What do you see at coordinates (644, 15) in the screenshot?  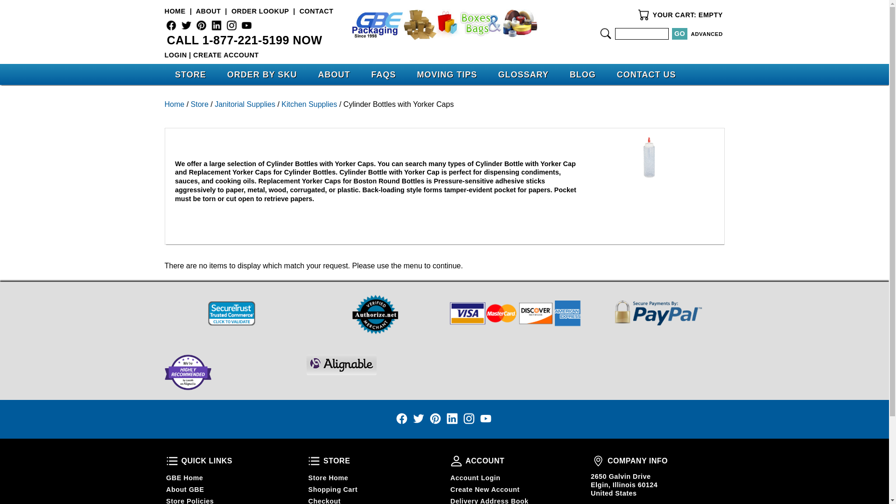 I see `Your Cart` at bounding box center [644, 15].